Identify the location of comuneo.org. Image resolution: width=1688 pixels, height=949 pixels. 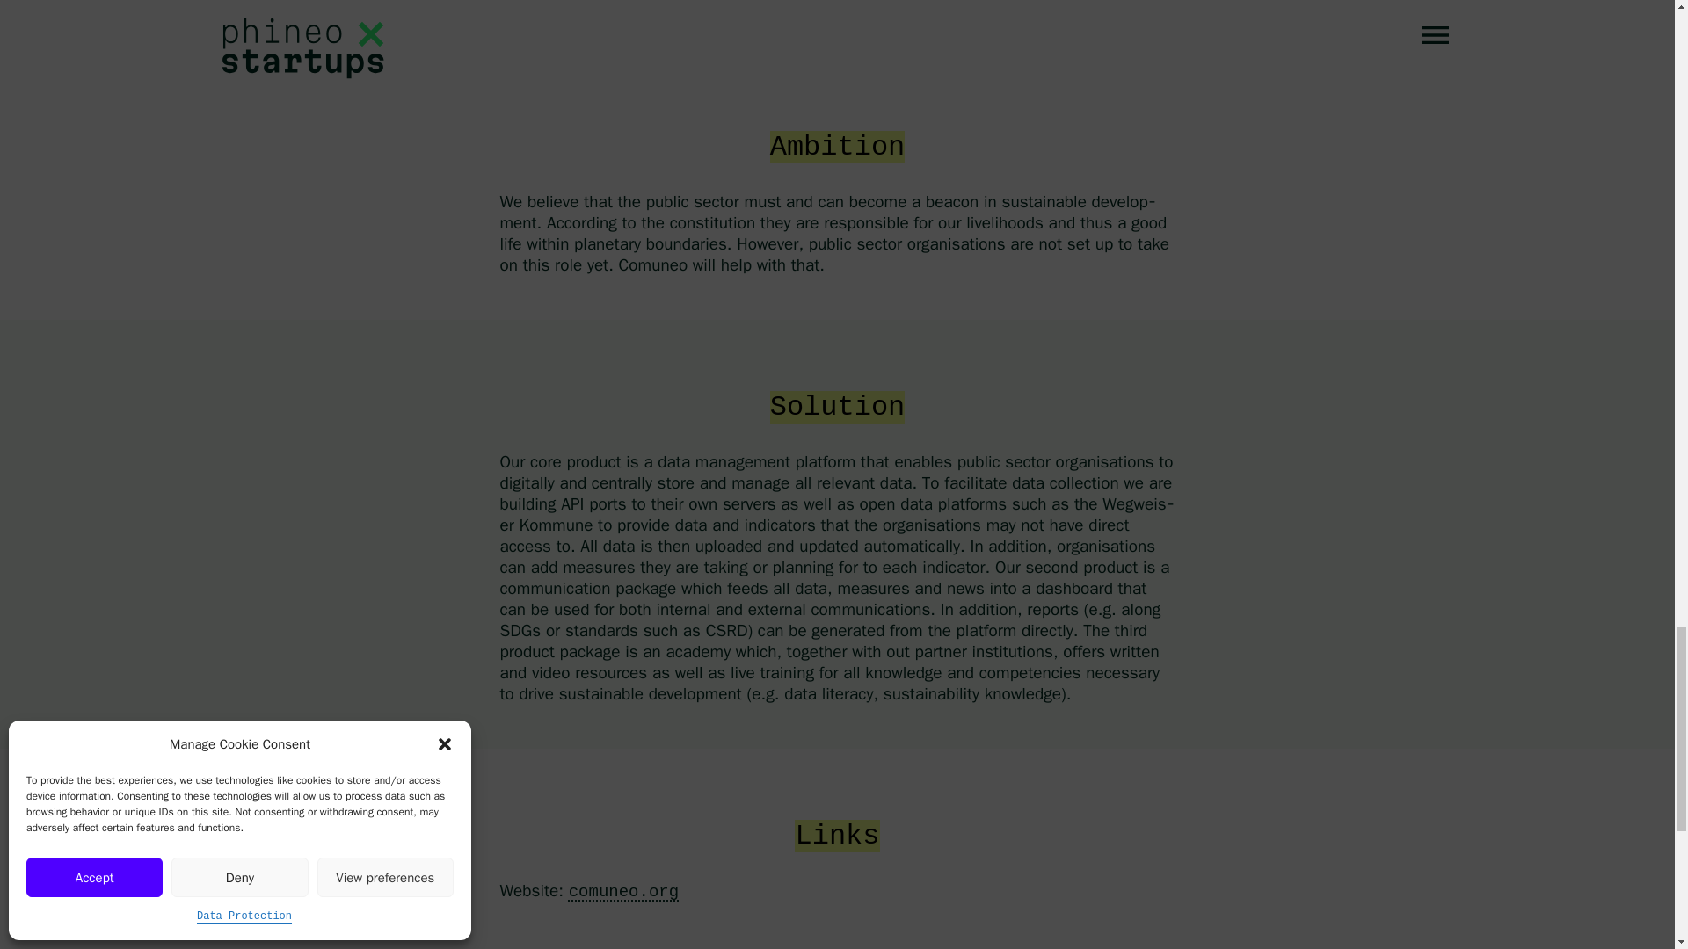
(623, 892).